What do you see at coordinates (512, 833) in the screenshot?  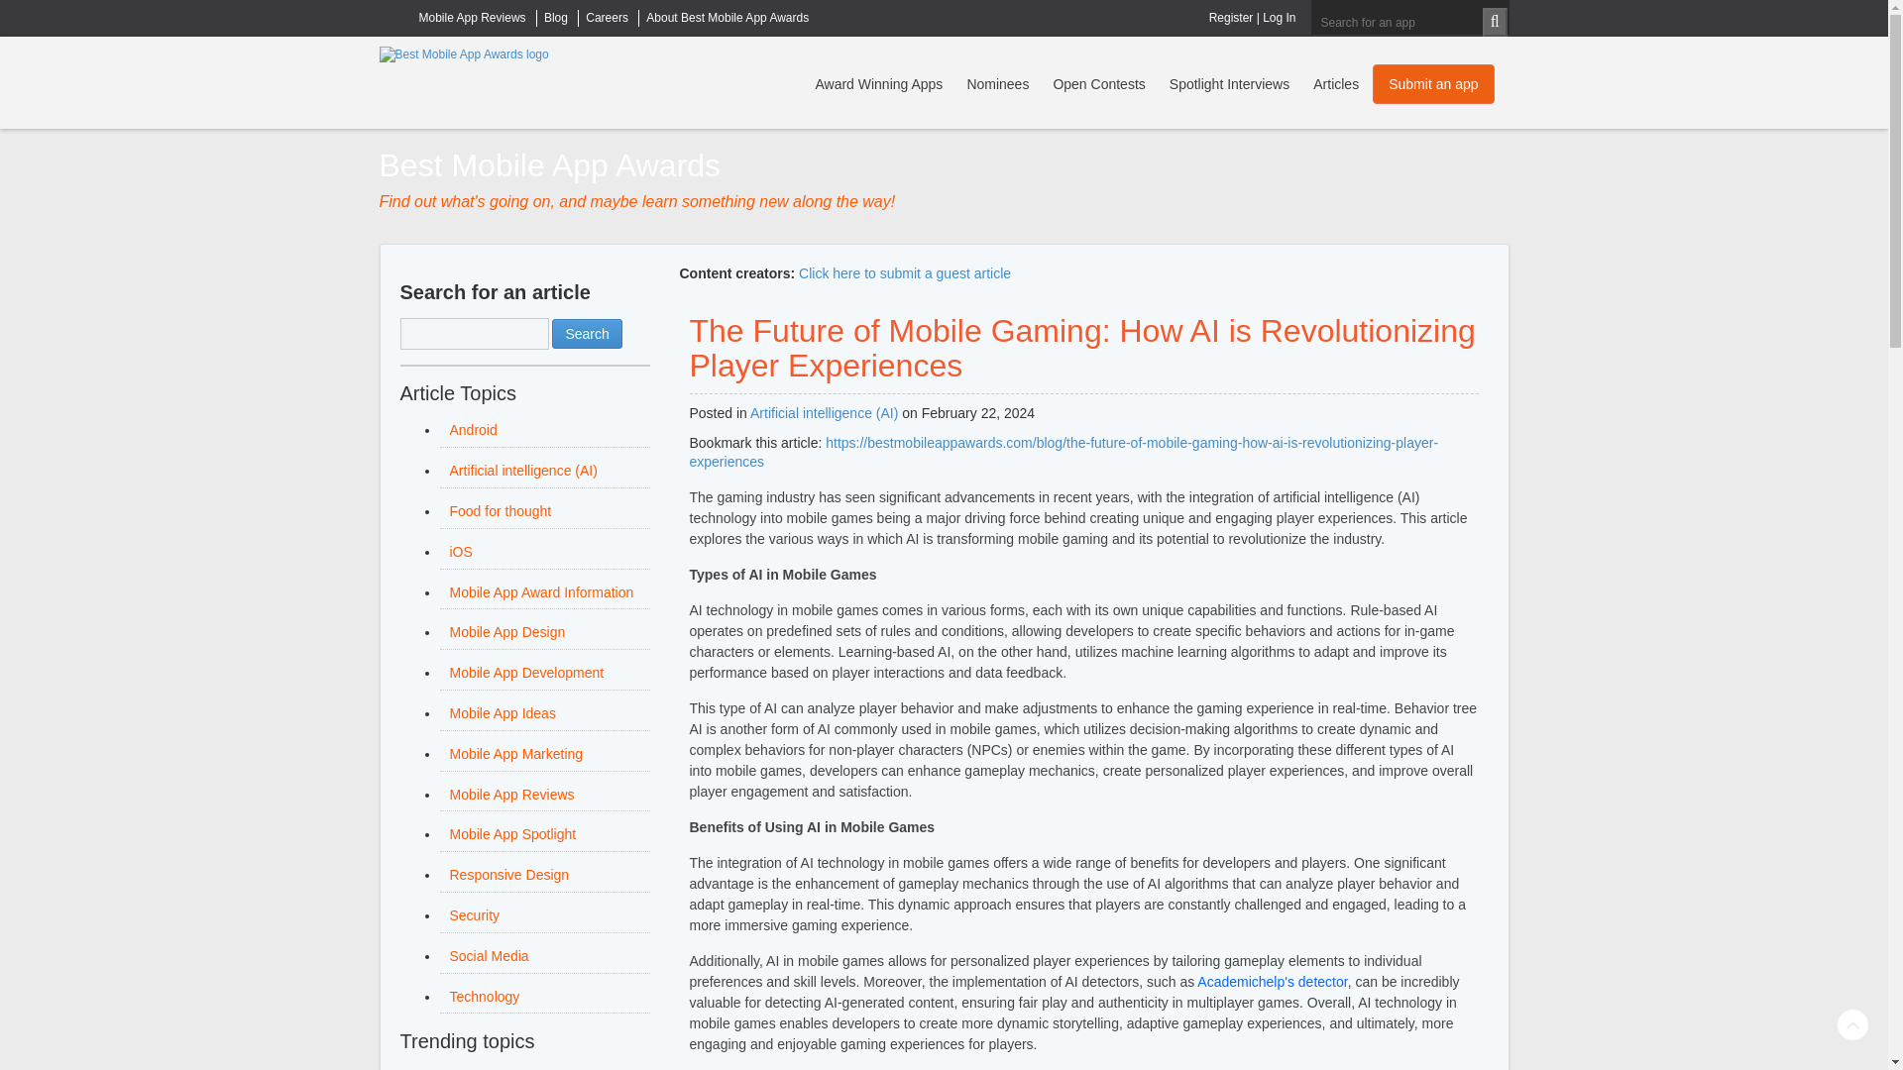 I see `Mobile App Spotlight` at bounding box center [512, 833].